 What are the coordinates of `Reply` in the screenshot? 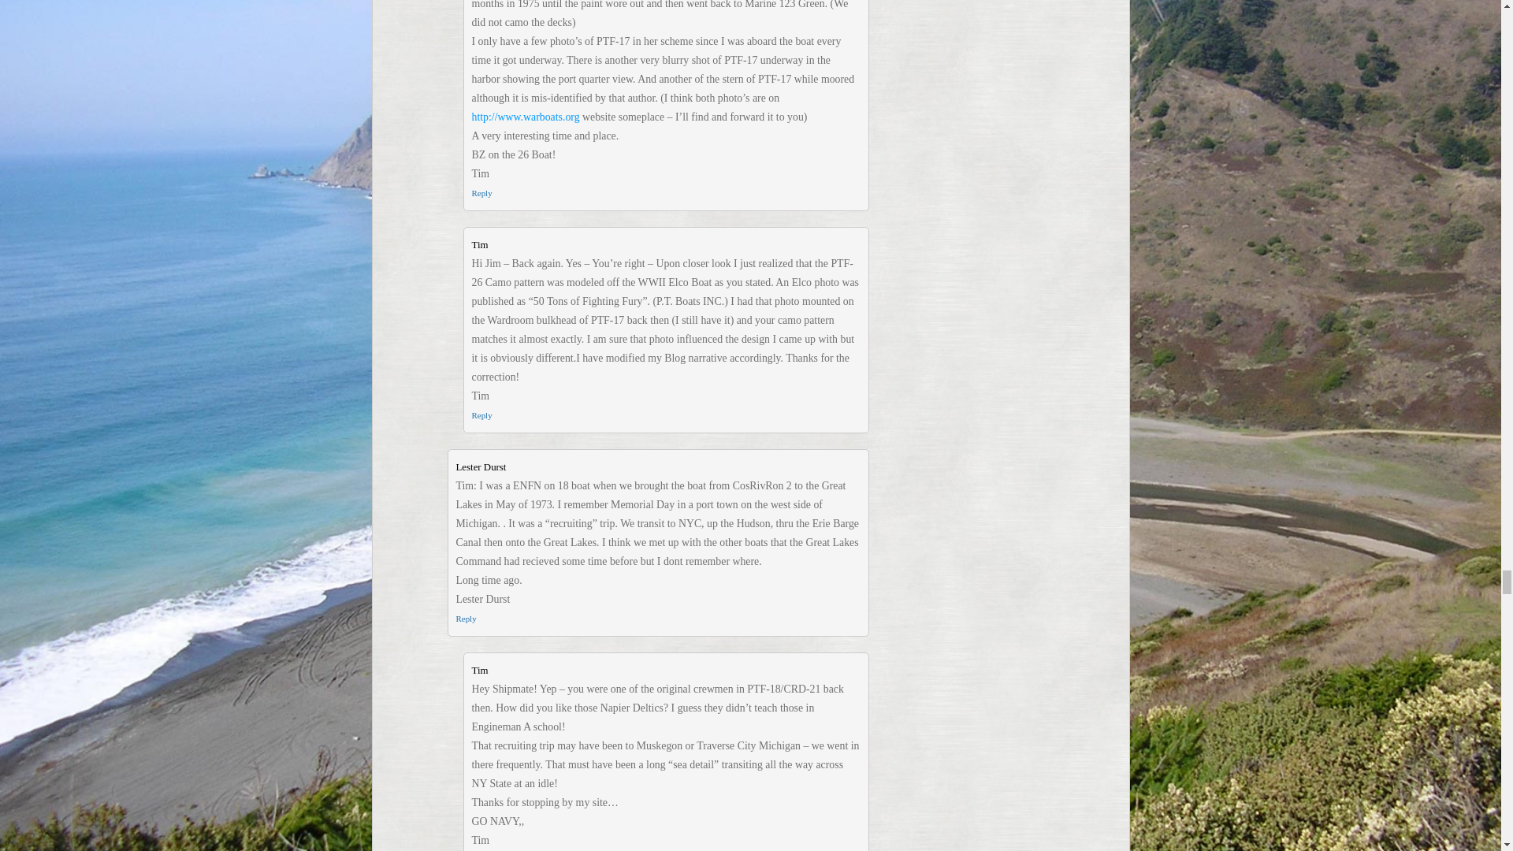 It's located at (465, 618).